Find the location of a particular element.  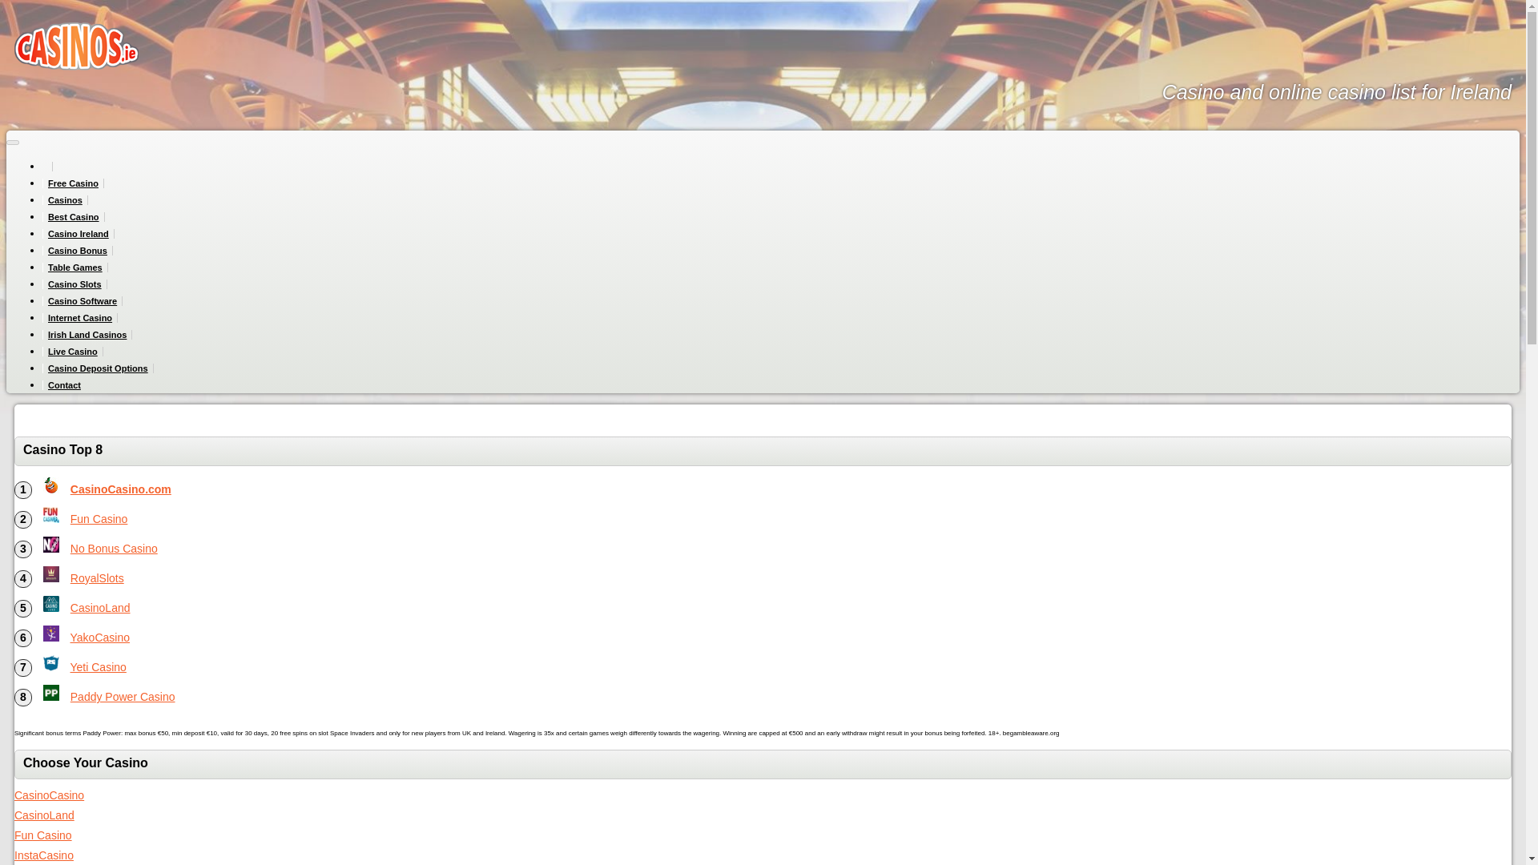

Fun Casino is located at coordinates (43, 835).